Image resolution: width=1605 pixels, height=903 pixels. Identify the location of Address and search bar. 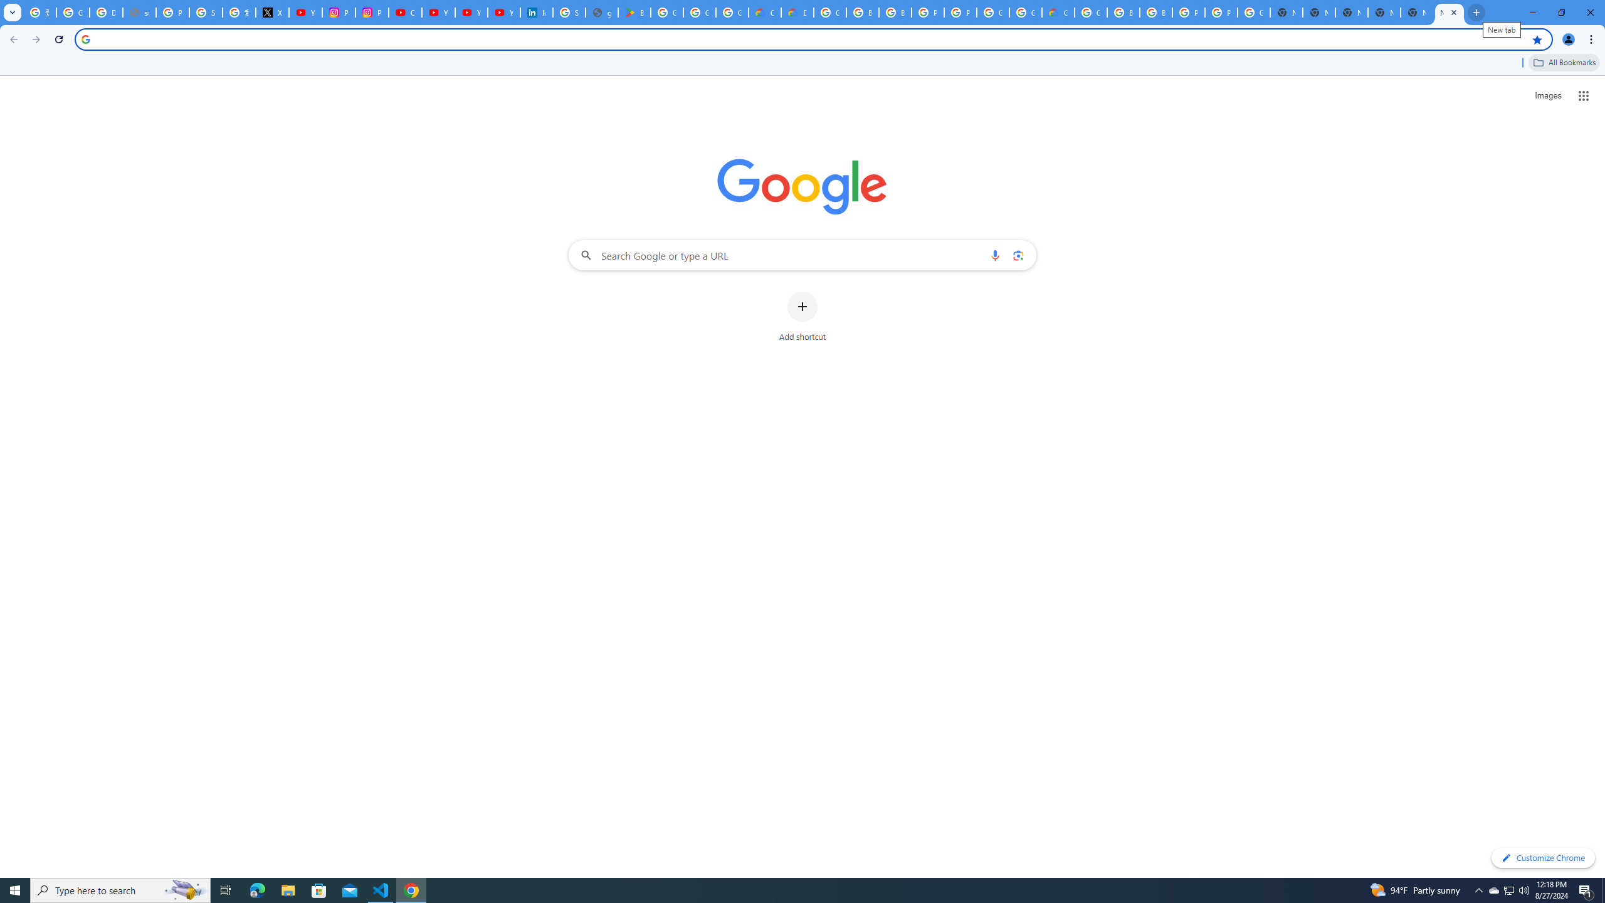
(811, 39).